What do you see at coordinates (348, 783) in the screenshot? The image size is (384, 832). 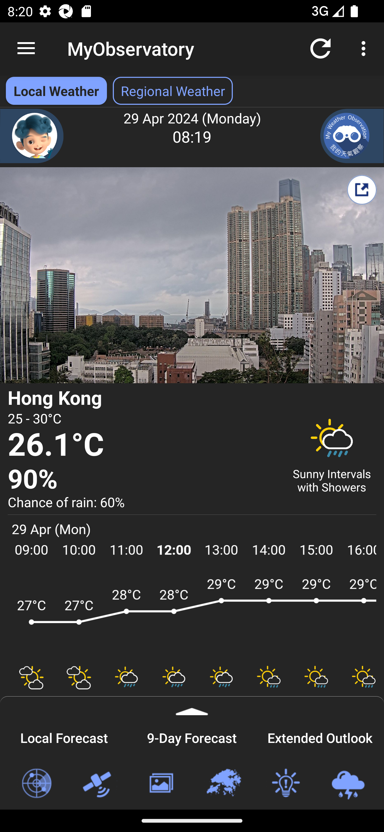 I see `Loc-based Rain & Lightning Forecast` at bounding box center [348, 783].